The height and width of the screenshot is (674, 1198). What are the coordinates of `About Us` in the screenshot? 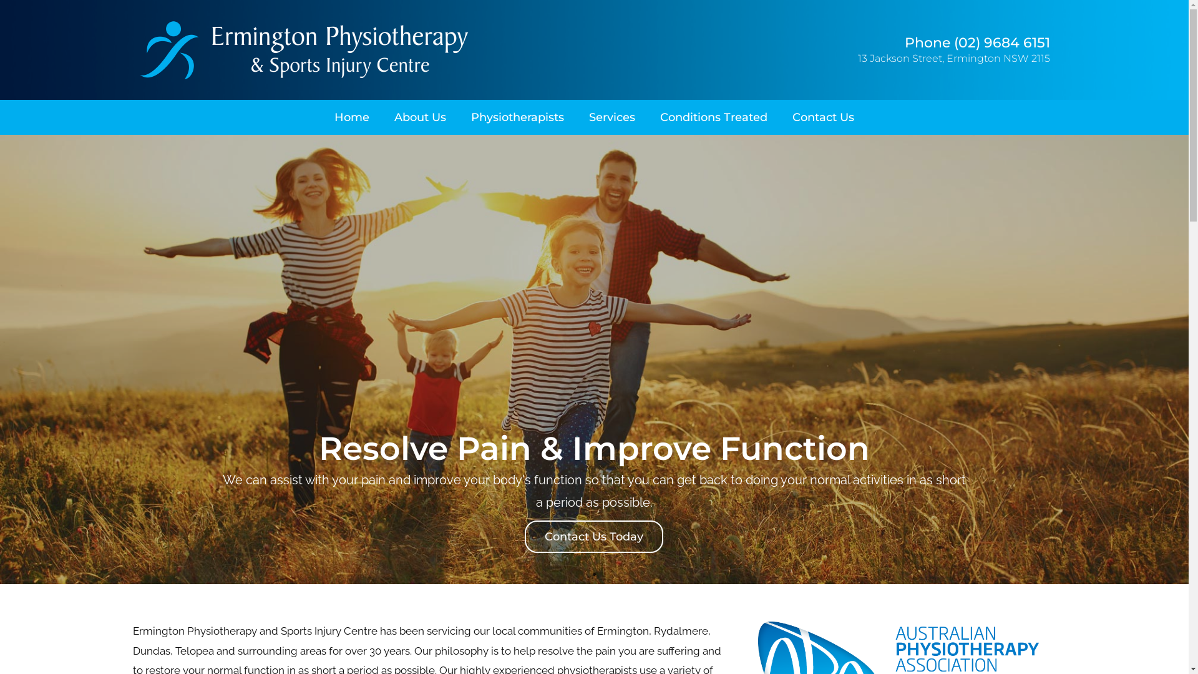 It's located at (421, 117).